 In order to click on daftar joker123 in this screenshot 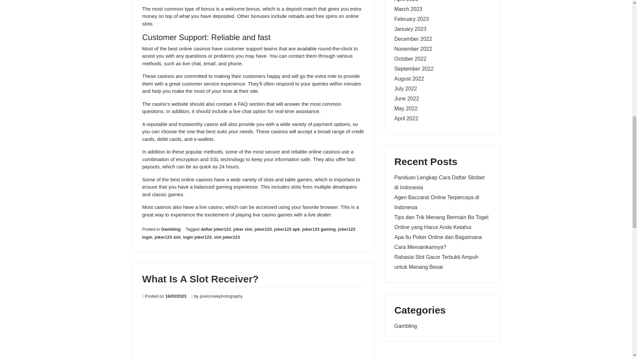, I will do `click(216, 229)`.